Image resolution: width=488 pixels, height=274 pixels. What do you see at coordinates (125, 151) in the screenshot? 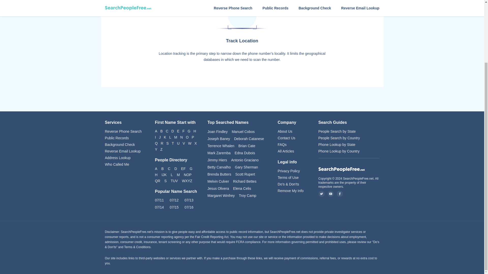
I see `Reverse Email Lookup` at bounding box center [125, 151].